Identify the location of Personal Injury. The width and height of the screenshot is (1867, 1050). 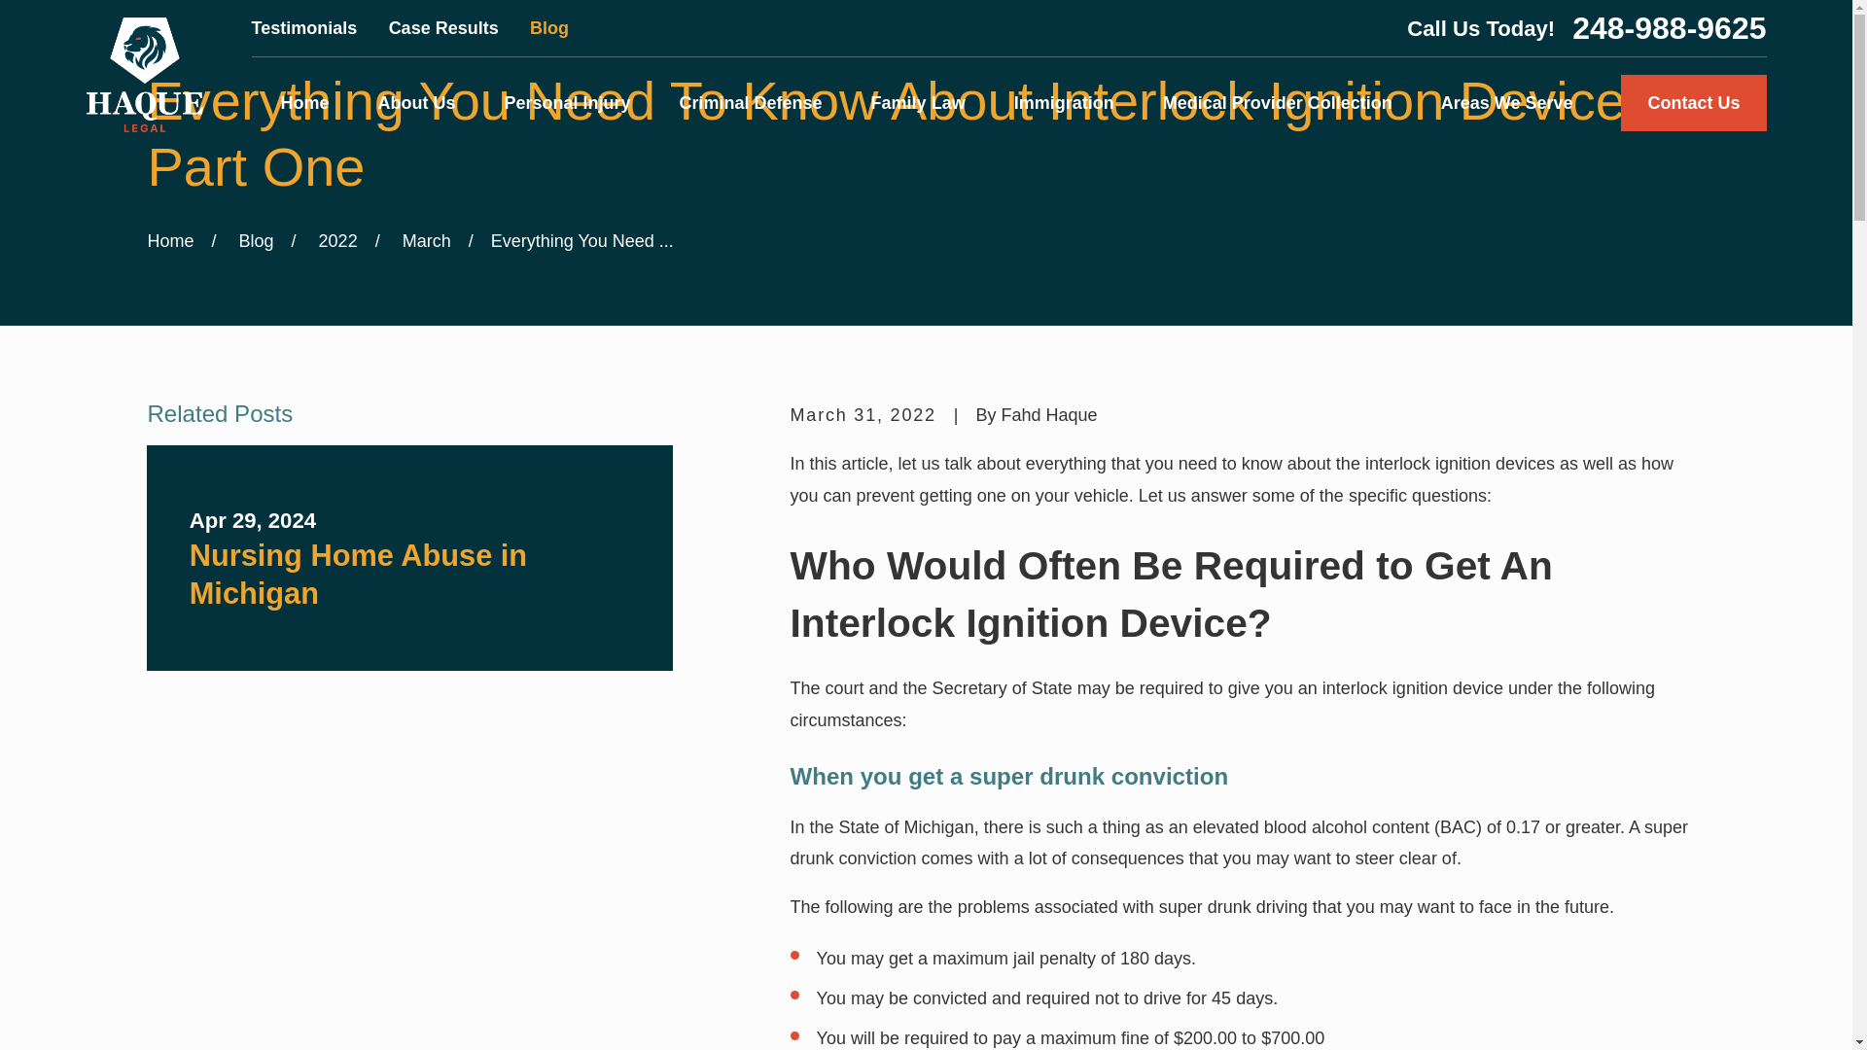
(567, 103).